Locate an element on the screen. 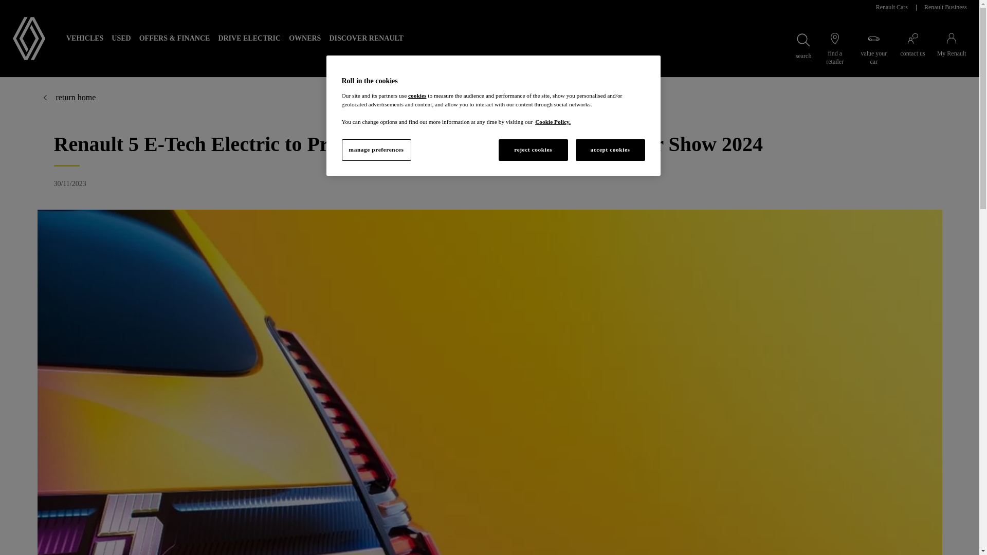 Image resolution: width=987 pixels, height=555 pixels. USED is located at coordinates (121, 38).